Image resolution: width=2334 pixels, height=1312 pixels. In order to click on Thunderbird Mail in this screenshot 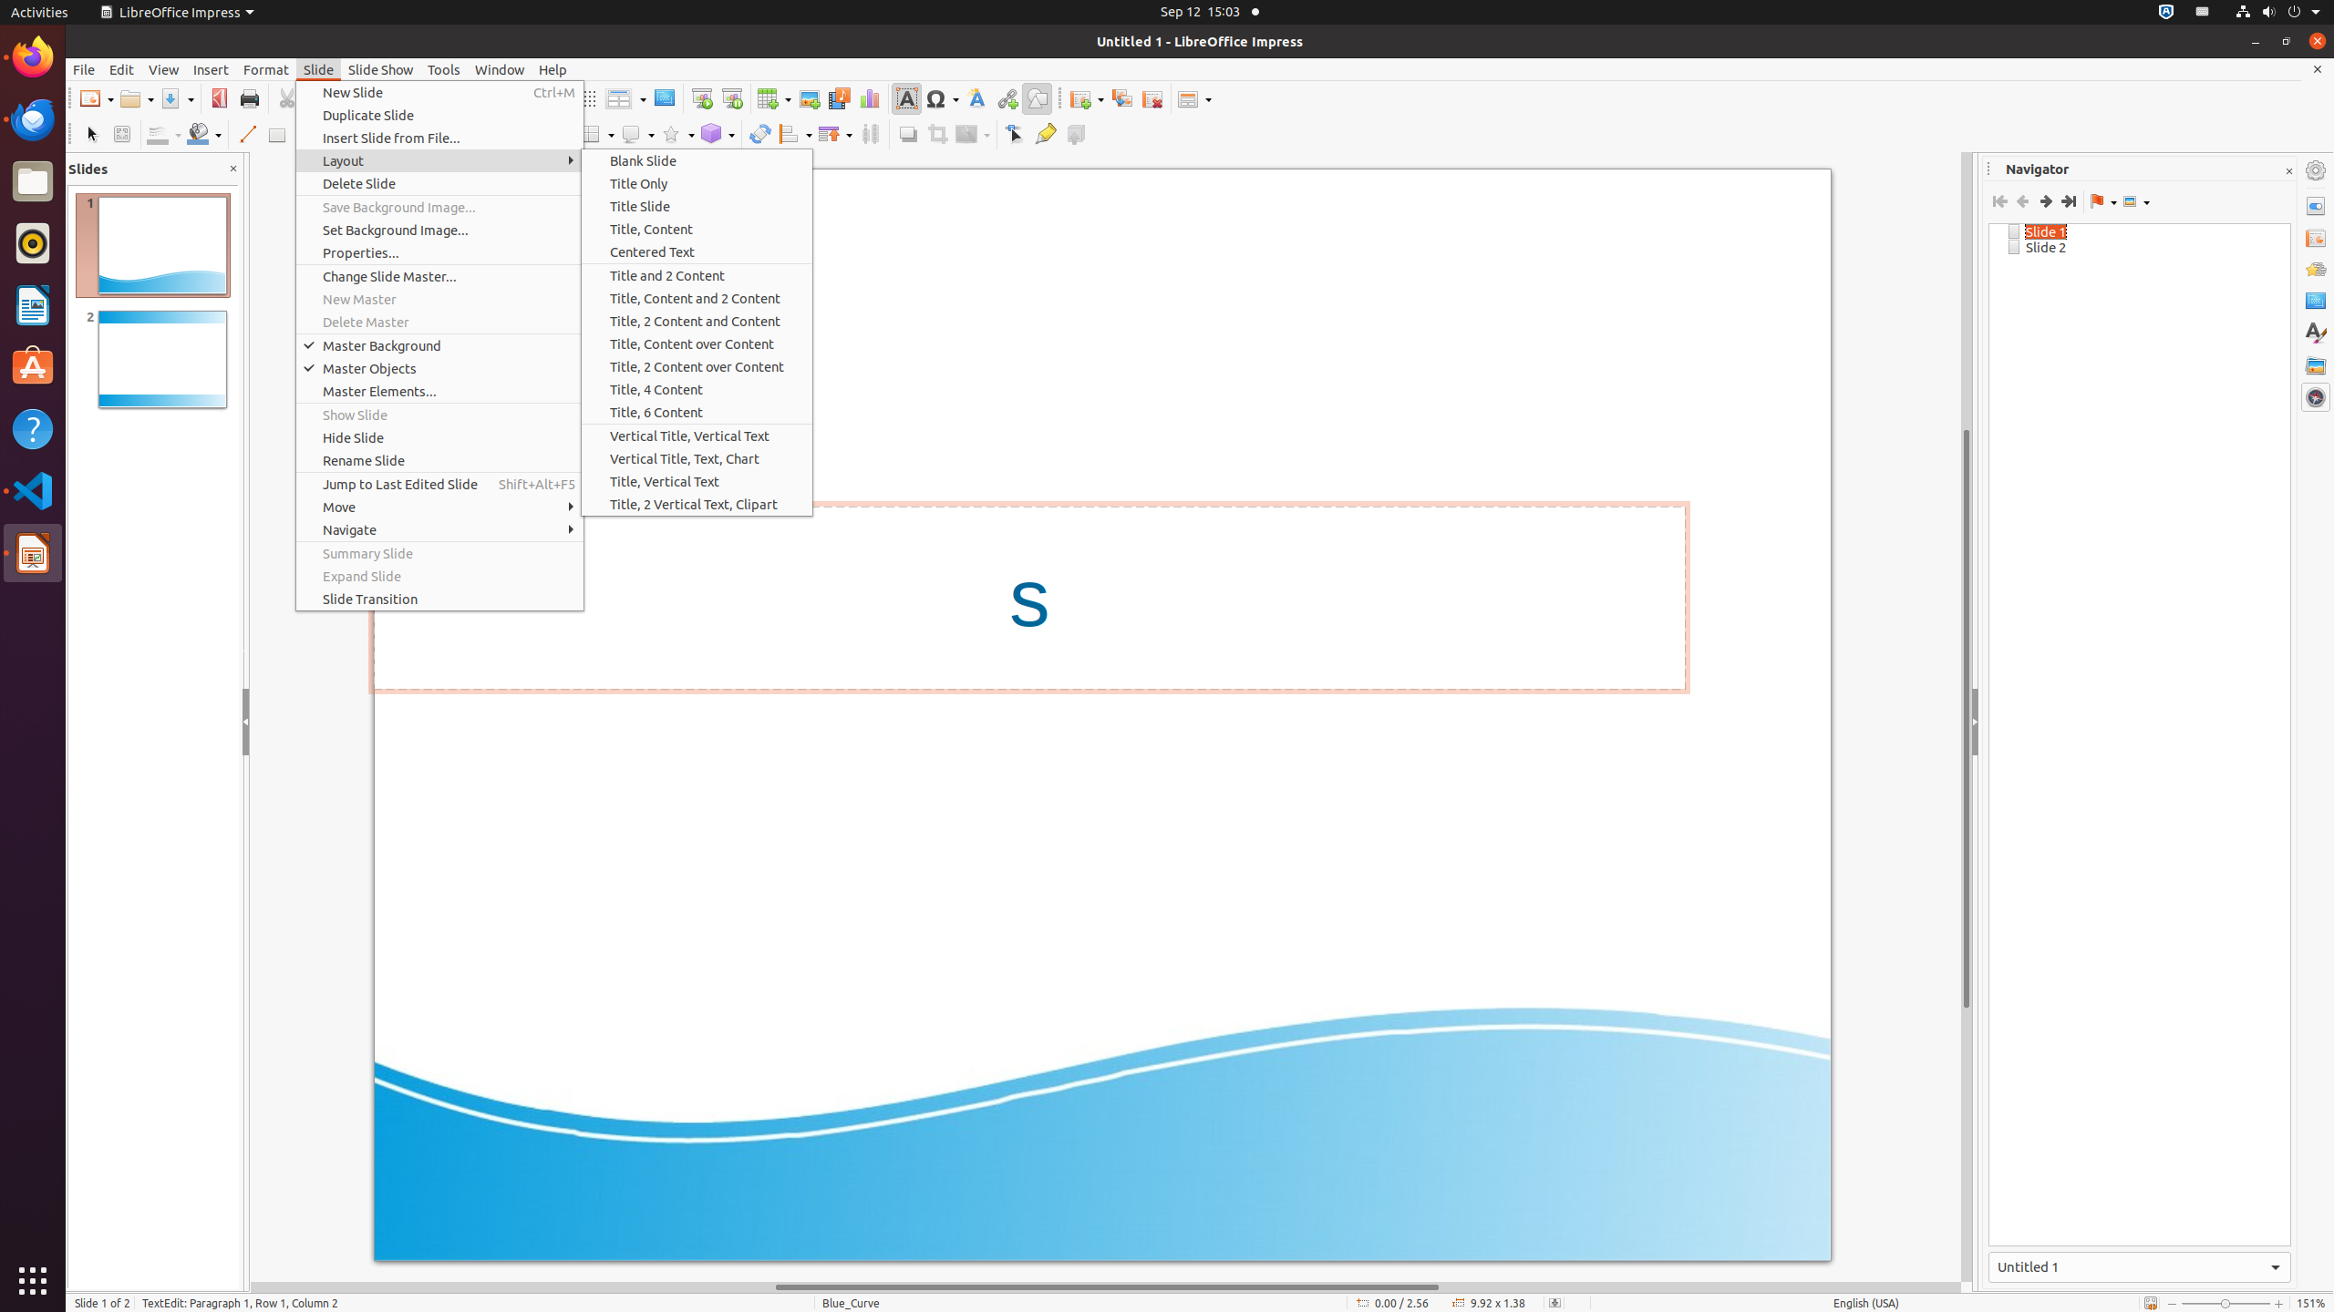, I will do `click(33, 119)`.